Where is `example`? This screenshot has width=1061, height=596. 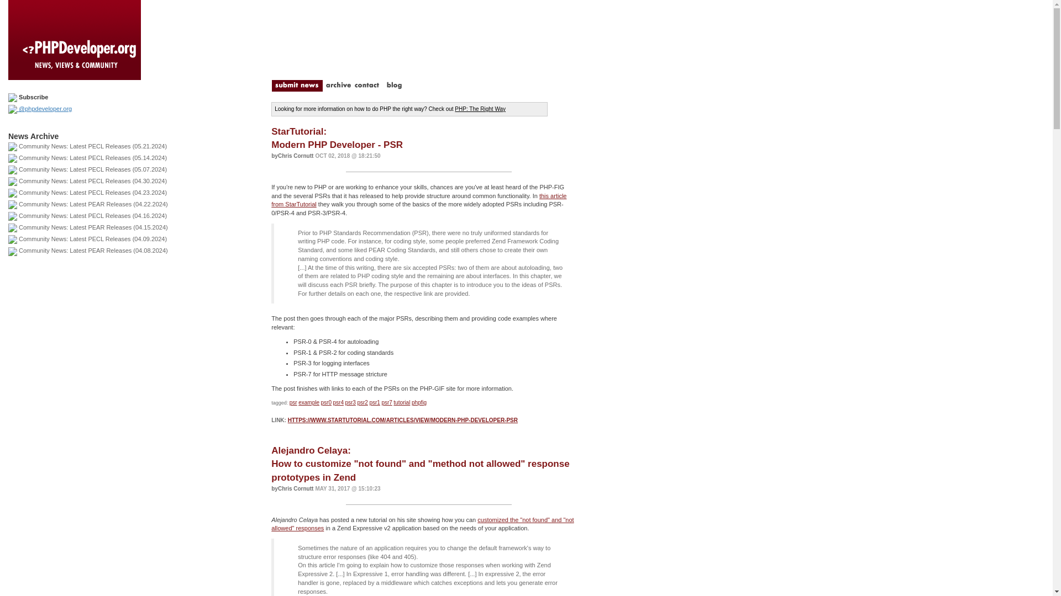 example is located at coordinates (308, 402).